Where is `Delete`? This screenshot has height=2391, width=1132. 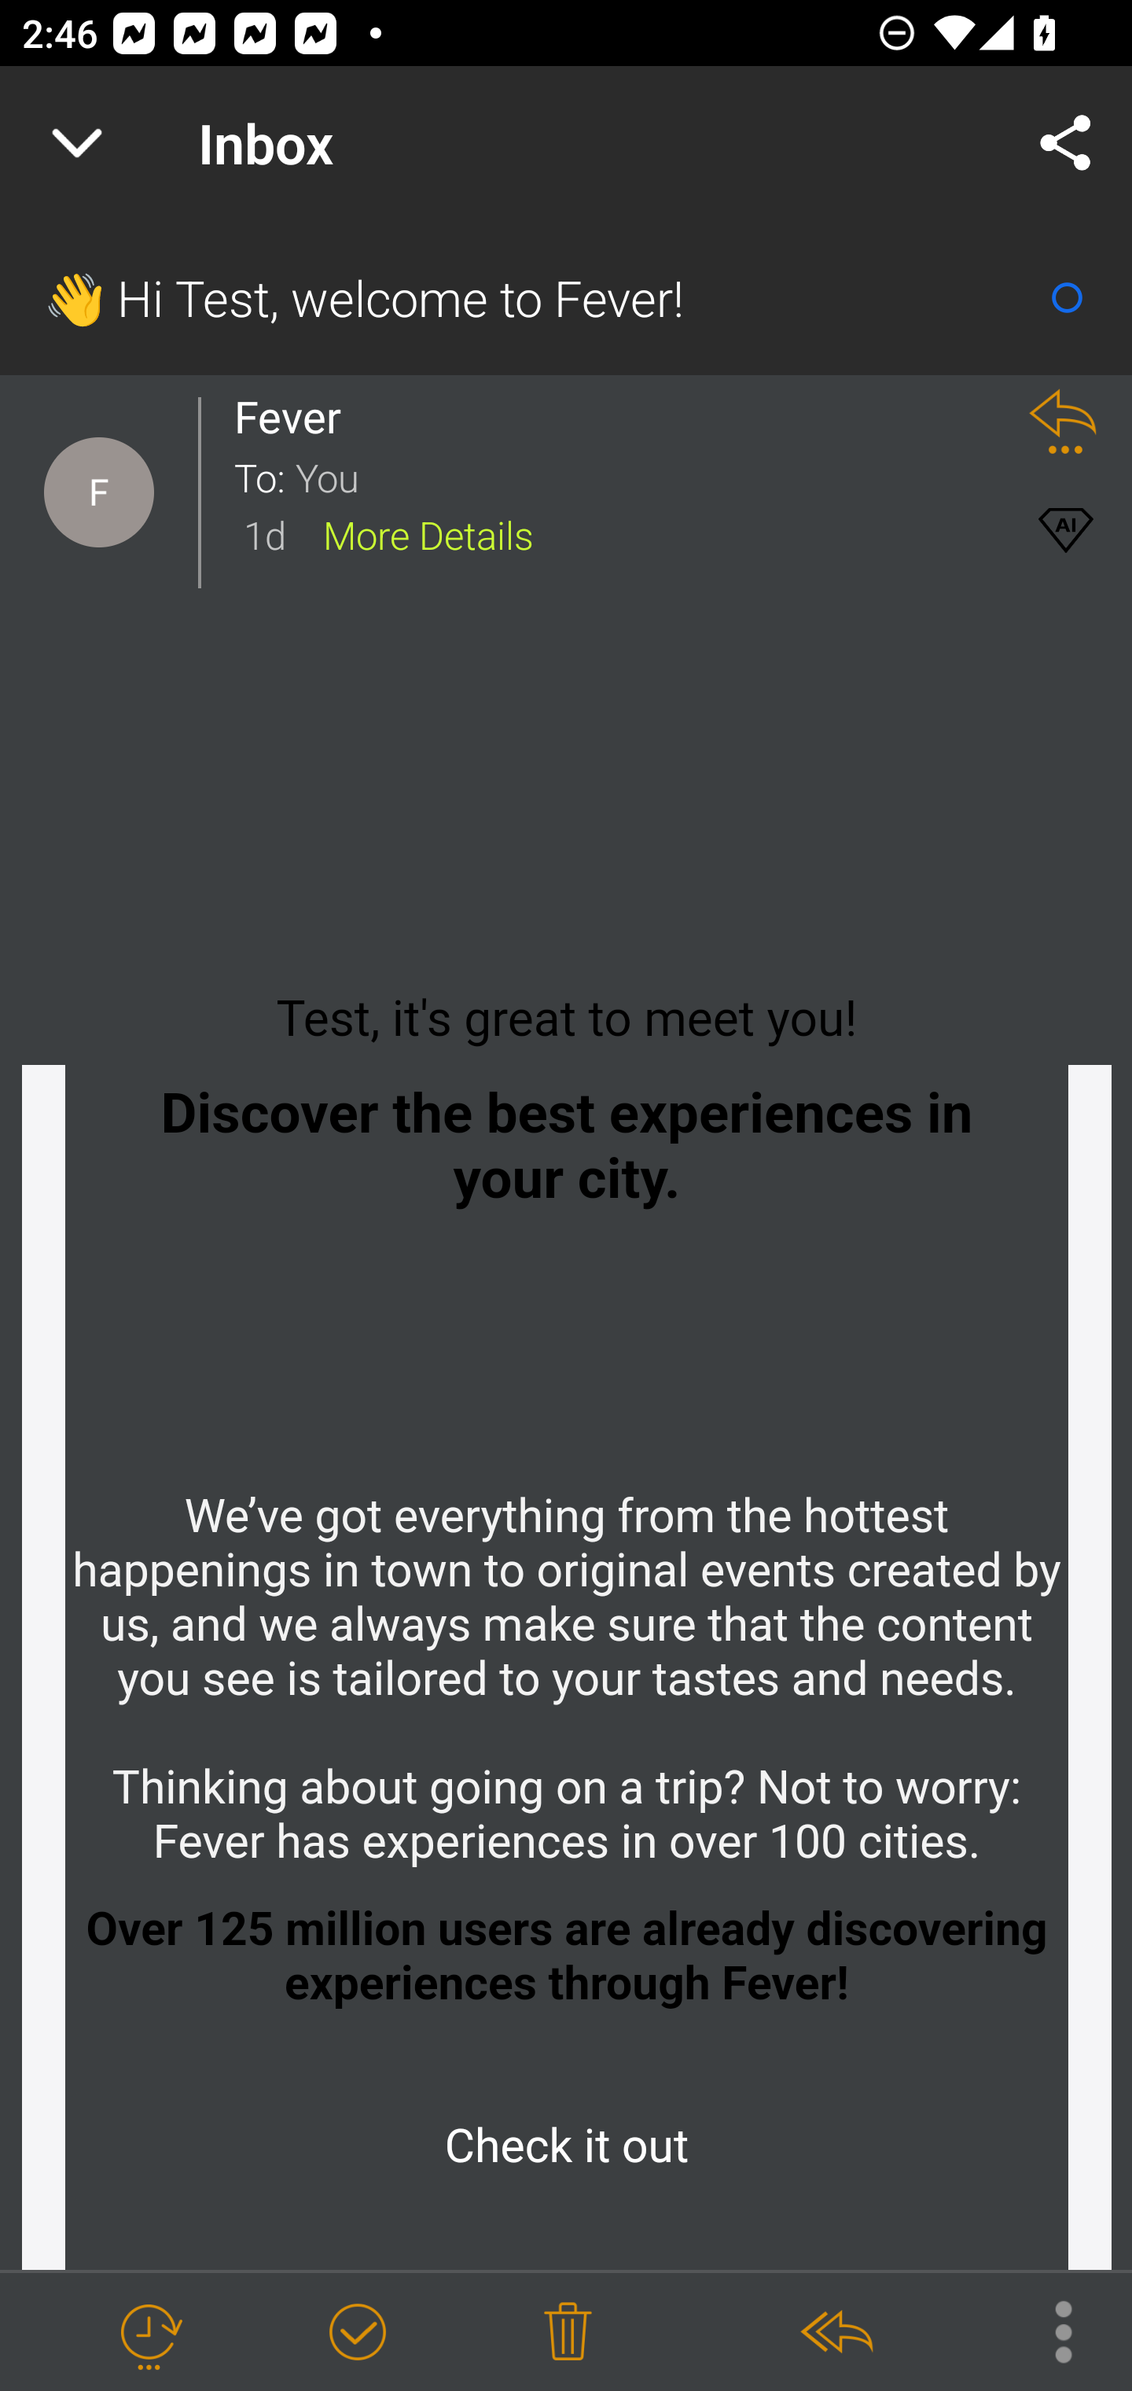 Delete is located at coordinates (568, 2333).